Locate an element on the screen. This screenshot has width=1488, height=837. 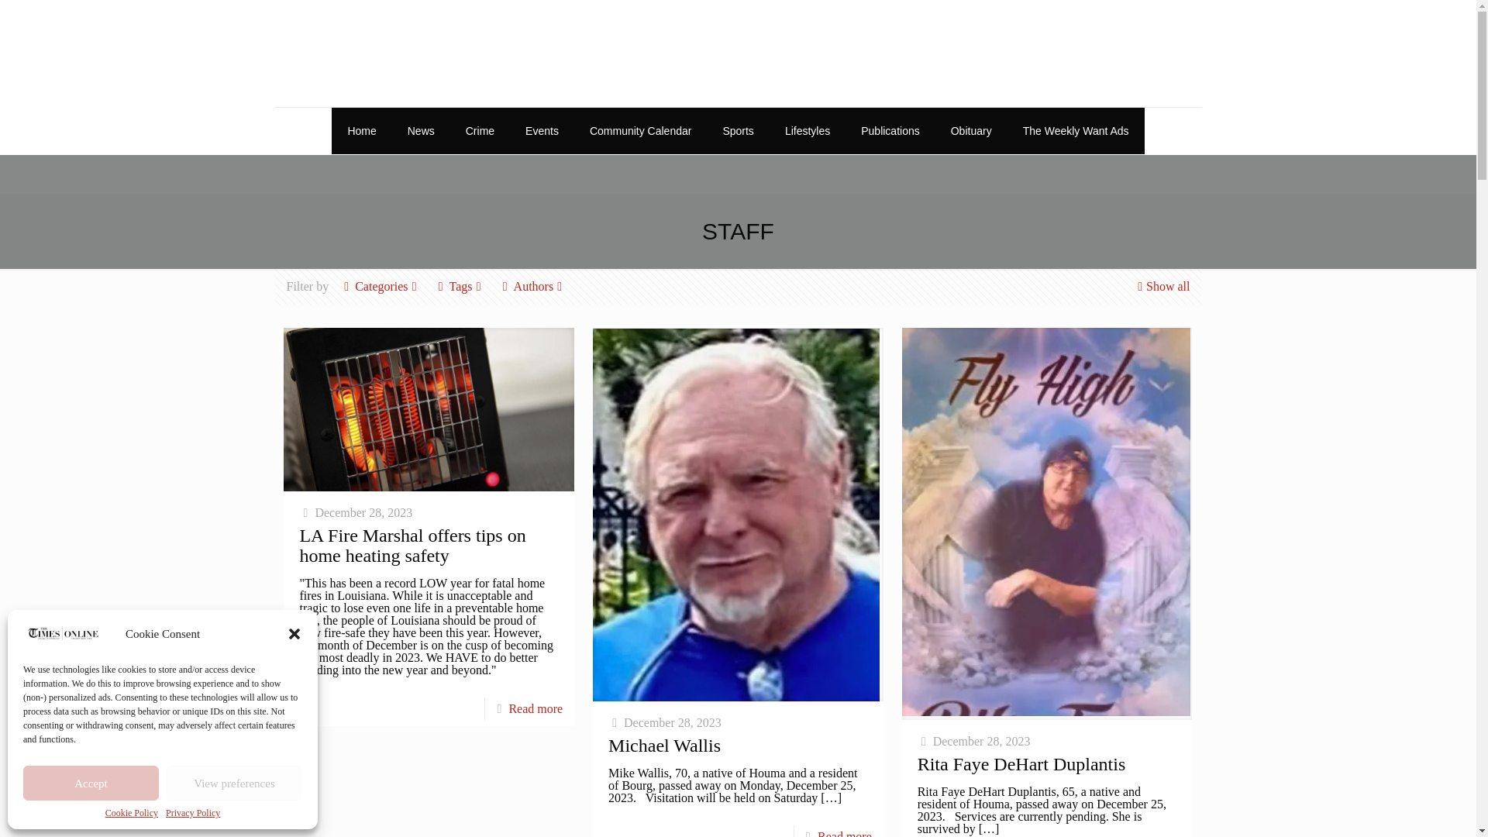
Community Calendar is located at coordinates (641, 130).